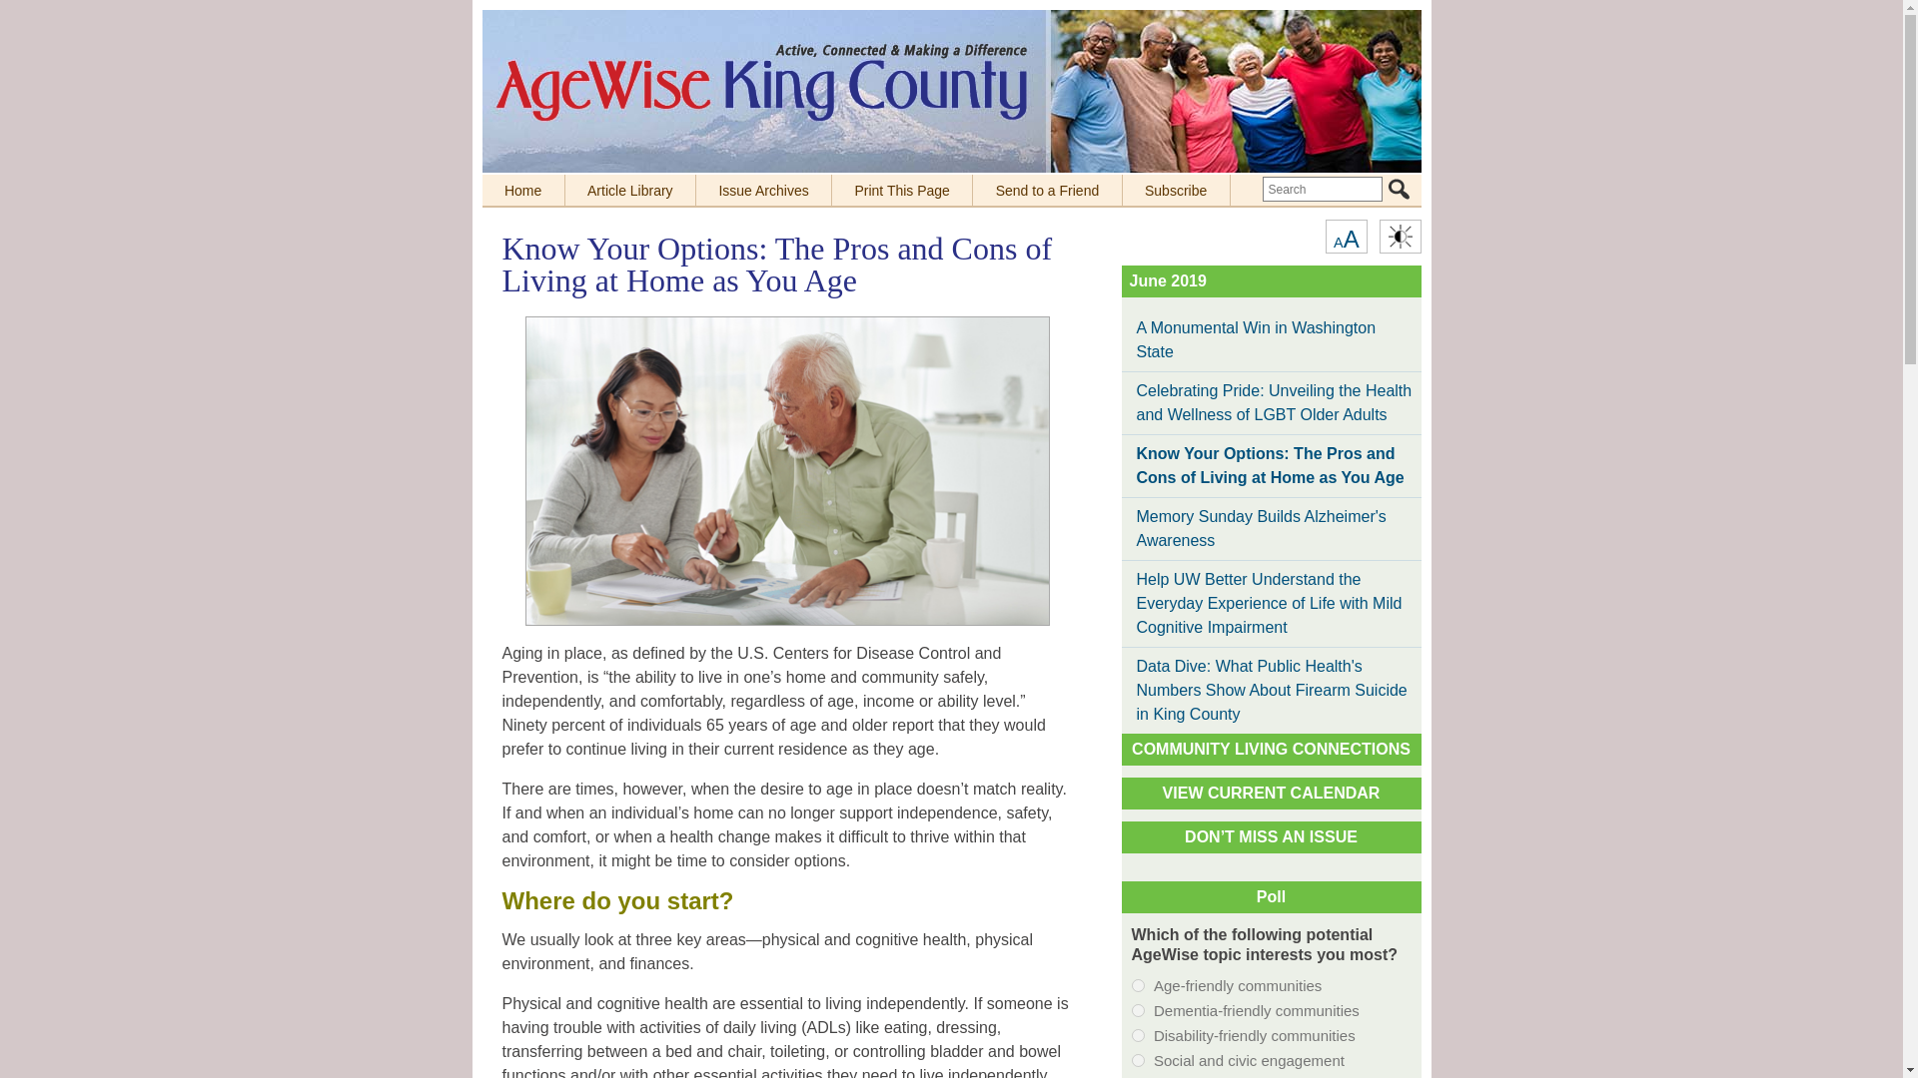 The image size is (1918, 1078). What do you see at coordinates (902, 190) in the screenshot?
I see `VIEW CURRENT CALENDAR` at bounding box center [902, 190].